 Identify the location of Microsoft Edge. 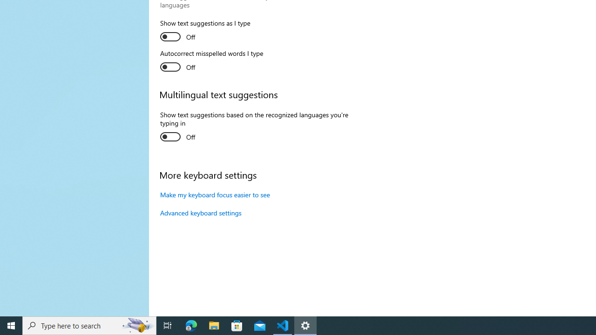
(191, 326).